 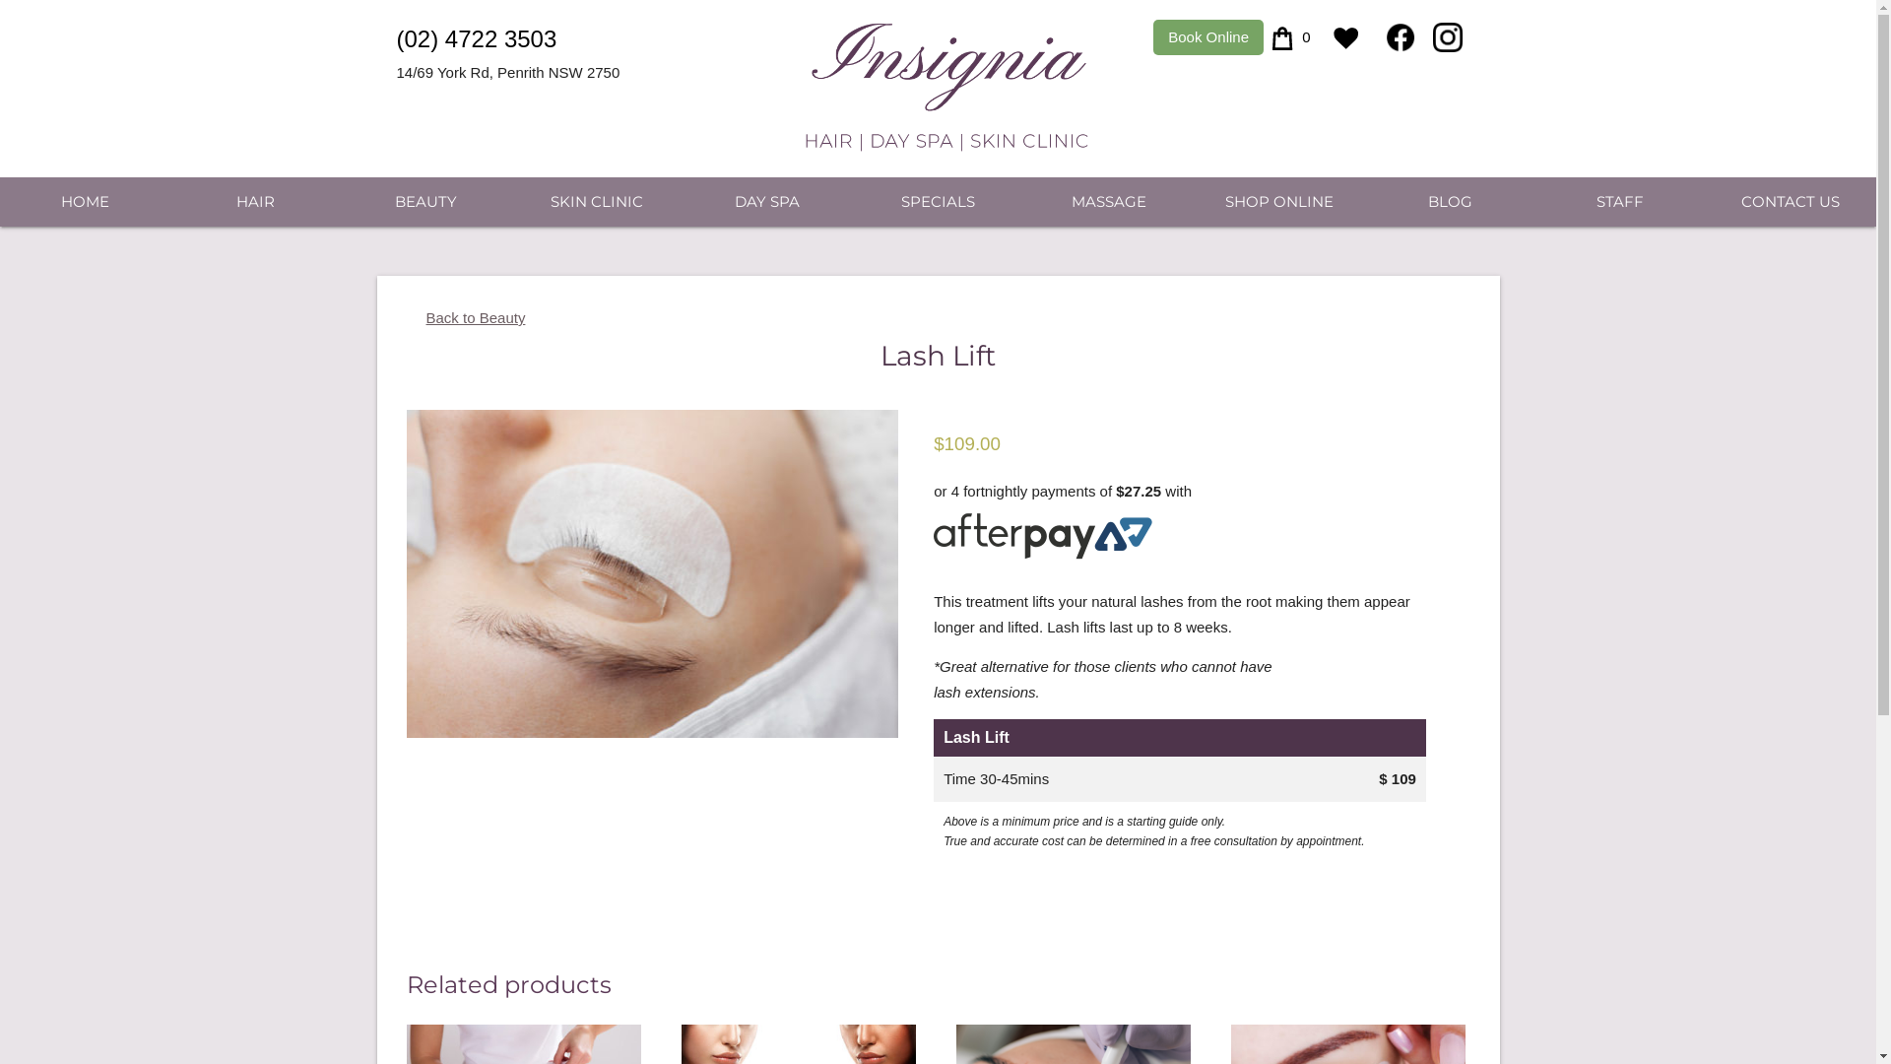 I want to click on MASSAGE, so click(x=1109, y=202).